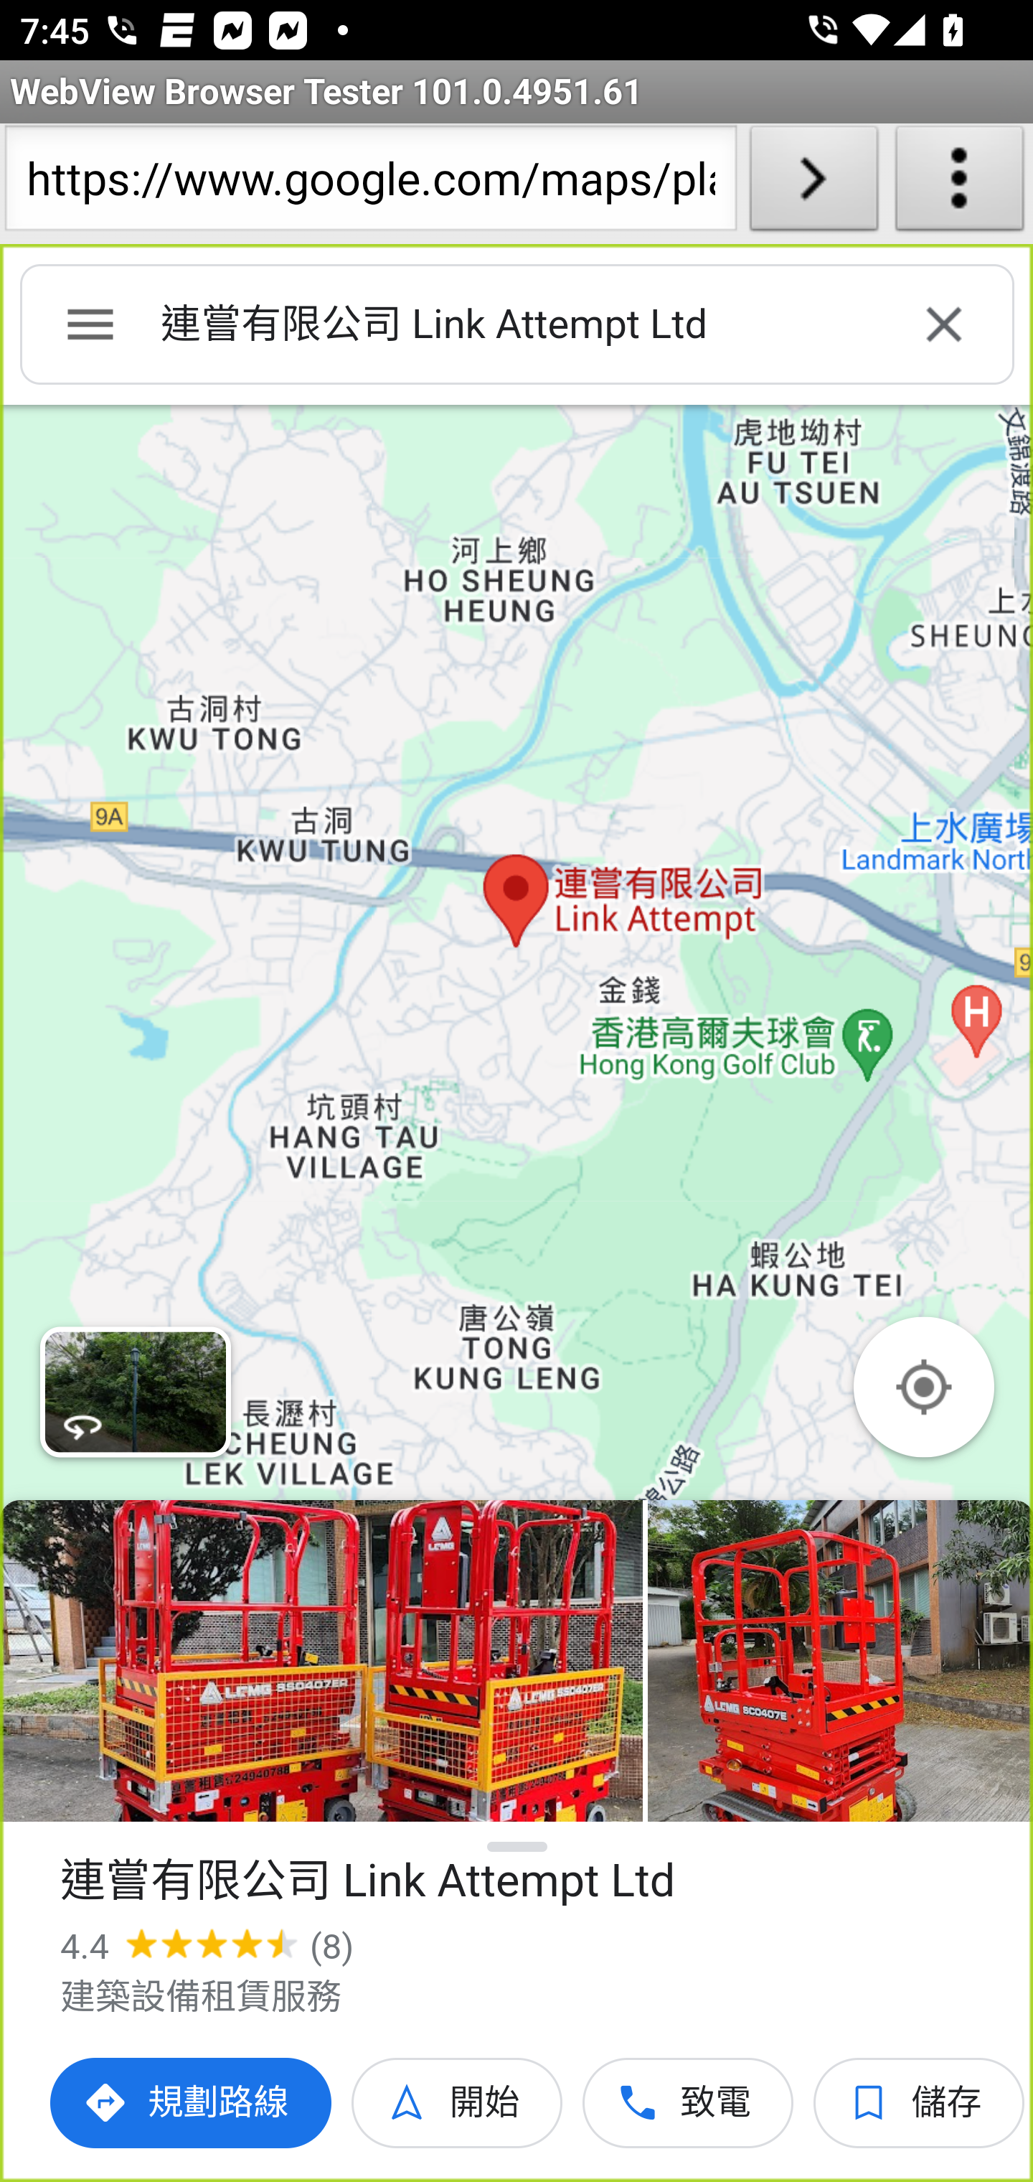  What do you see at coordinates (192, 2103) in the screenshot?
I see `前往連嘗有限公司 Link Attempt Ltd的路線` at bounding box center [192, 2103].